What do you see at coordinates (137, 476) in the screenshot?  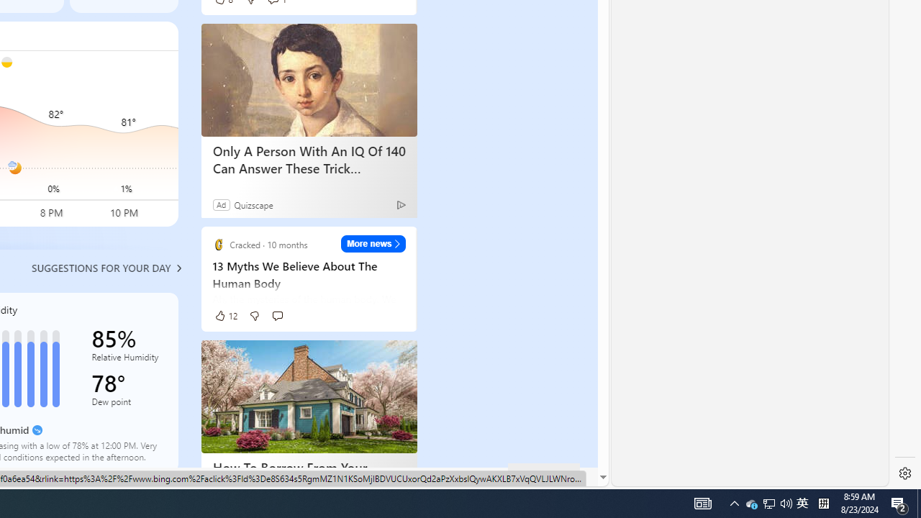 I see `Consumer Health Privacy` at bounding box center [137, 476].